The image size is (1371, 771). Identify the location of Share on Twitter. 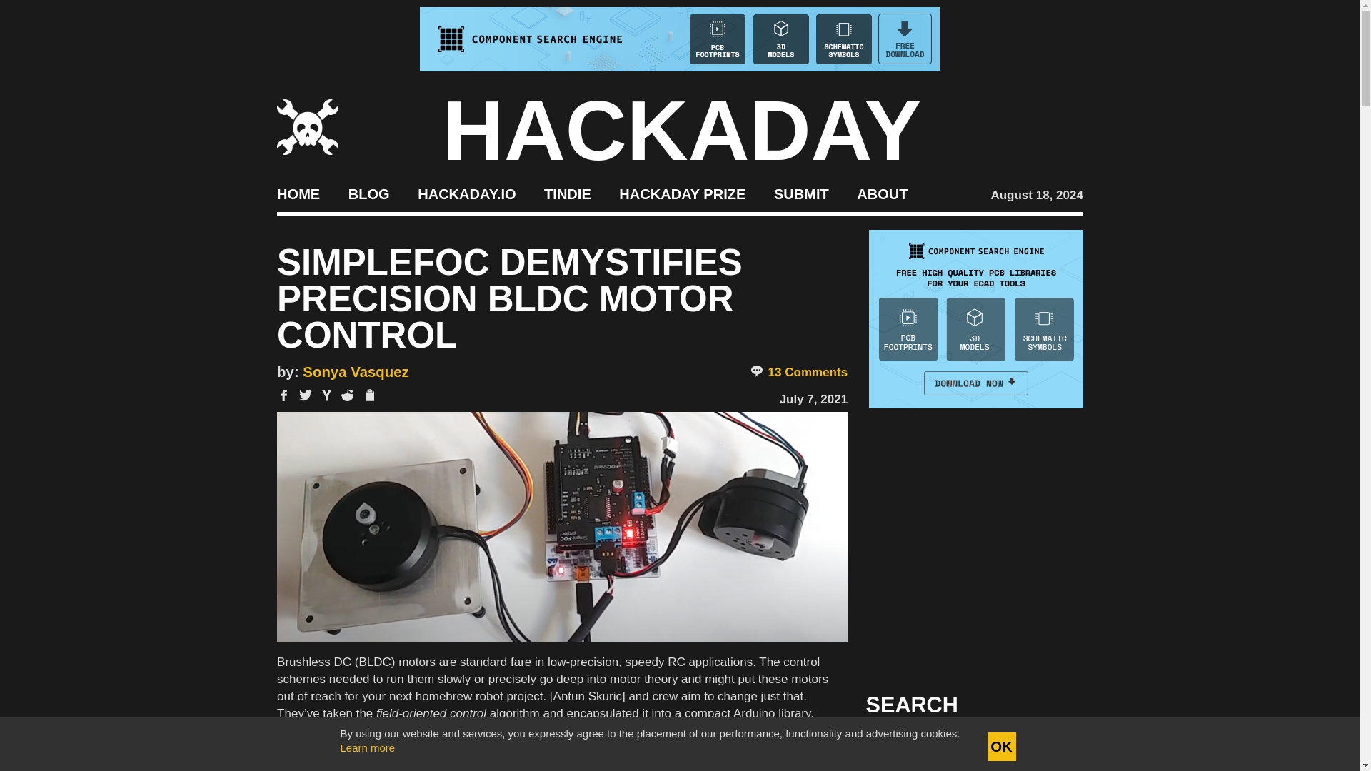
(306, 395).